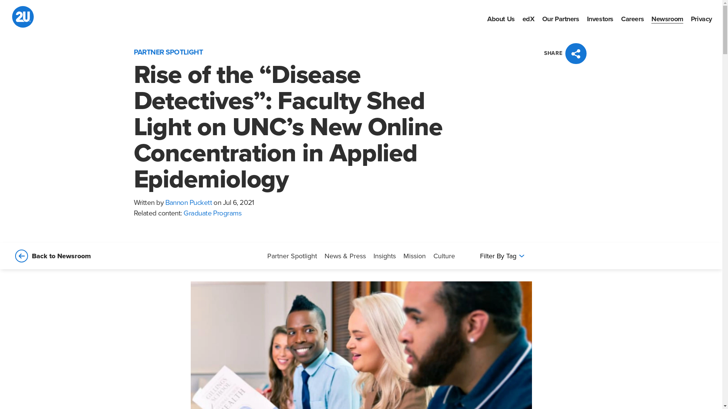 The width and height of the screenshot is (728, 409). Describe the element at coordinates (292, 256) in the screenshot. I see `Partner Spotlight` at that location.